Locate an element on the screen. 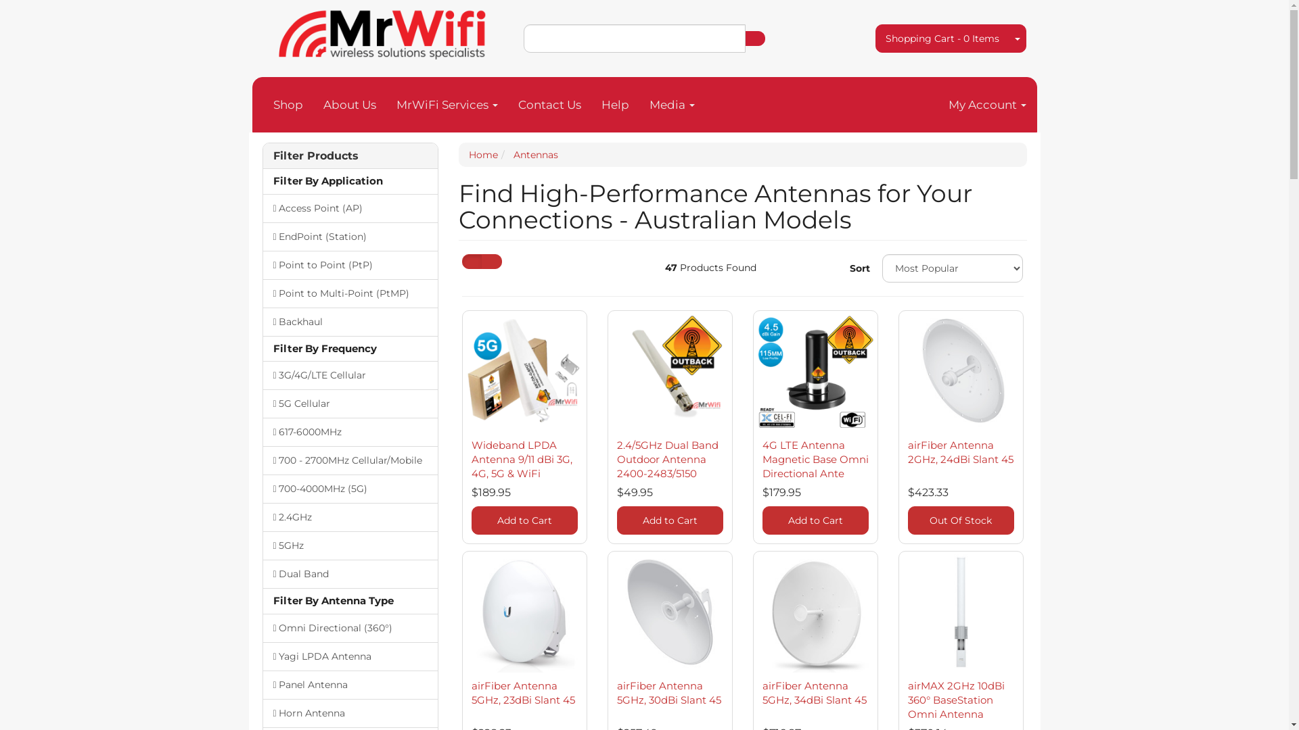 Image resolution: width=1299 pixels, height=730 pixels. 5G Cellular is located at coordinates (350, 404).